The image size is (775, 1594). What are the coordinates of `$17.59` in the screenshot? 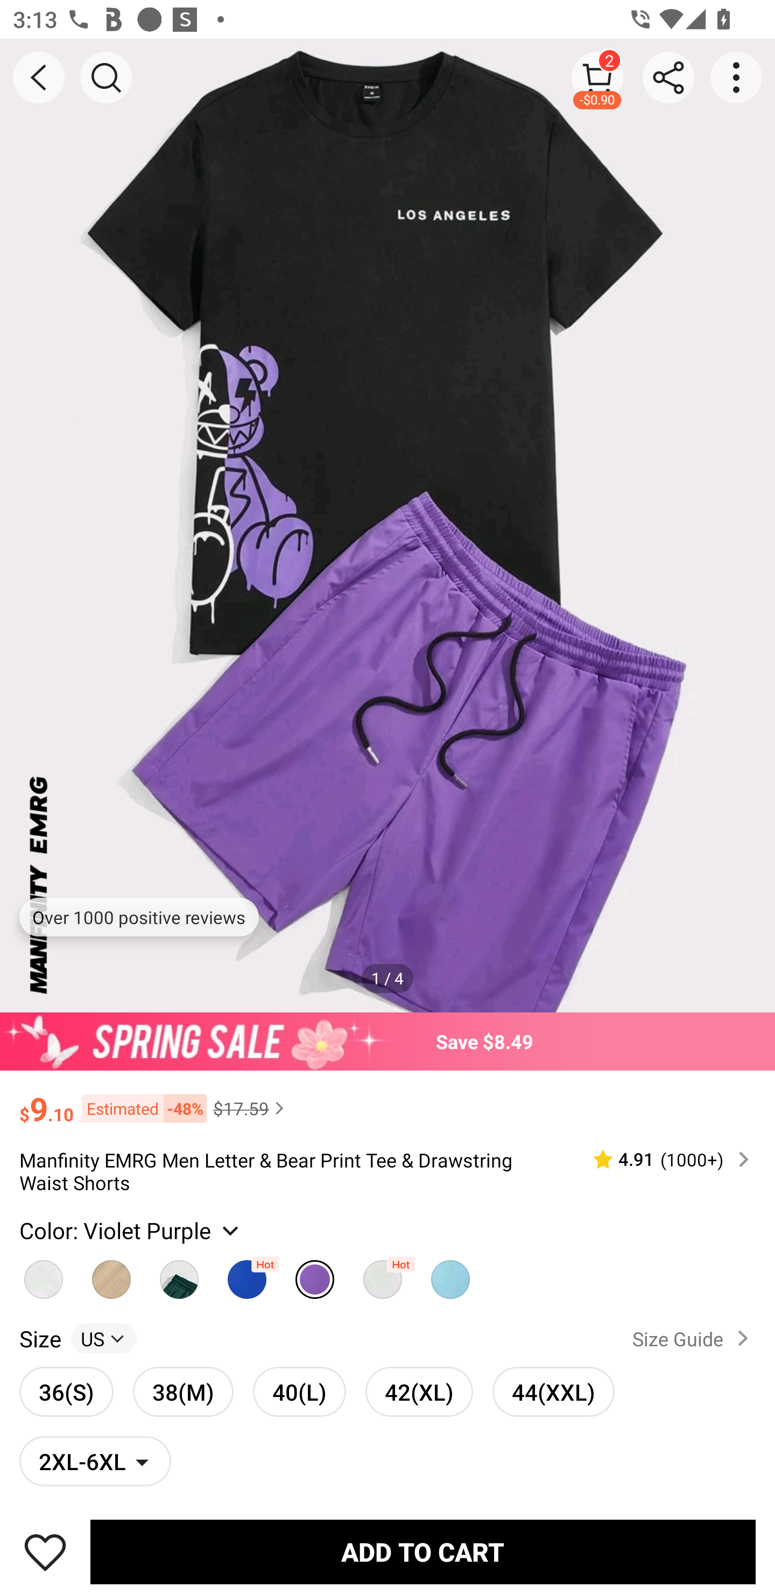 It's located at (251, 1108).